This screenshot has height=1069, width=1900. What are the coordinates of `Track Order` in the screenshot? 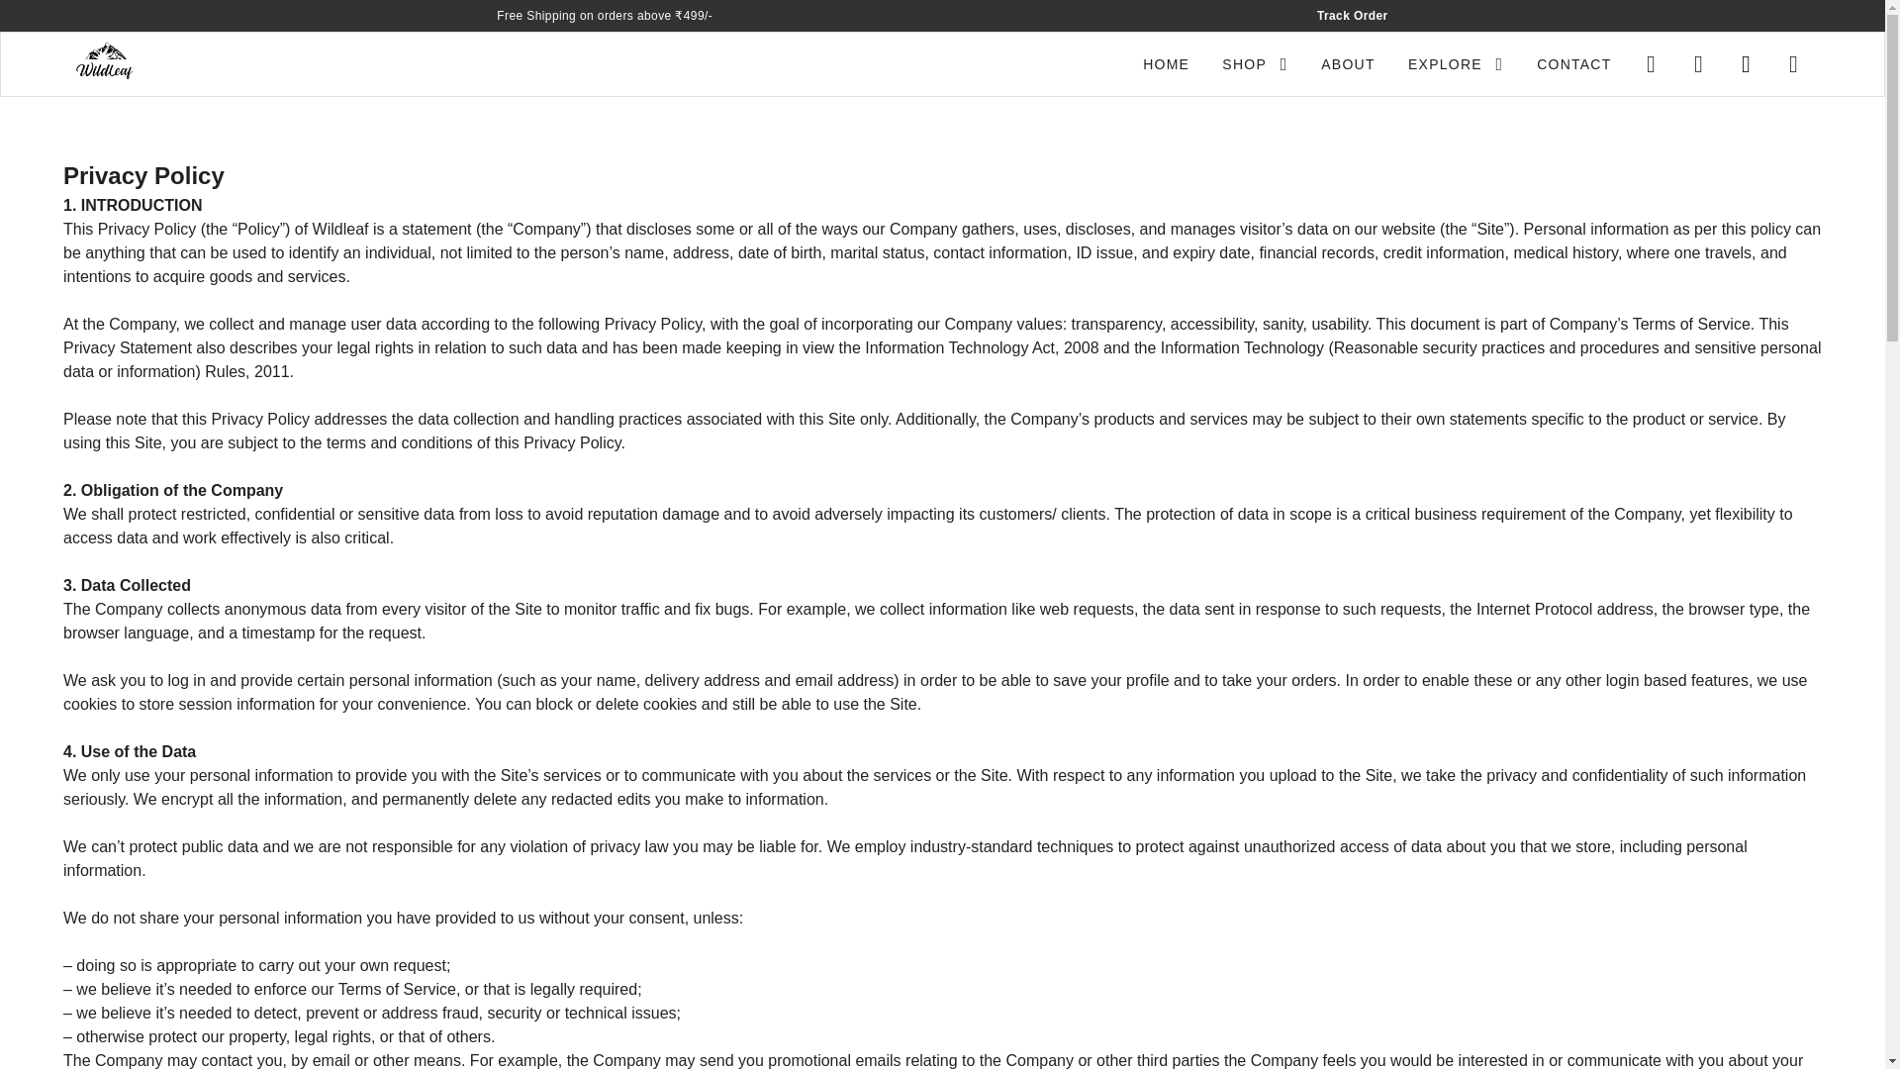 It's located at (1352, 16).